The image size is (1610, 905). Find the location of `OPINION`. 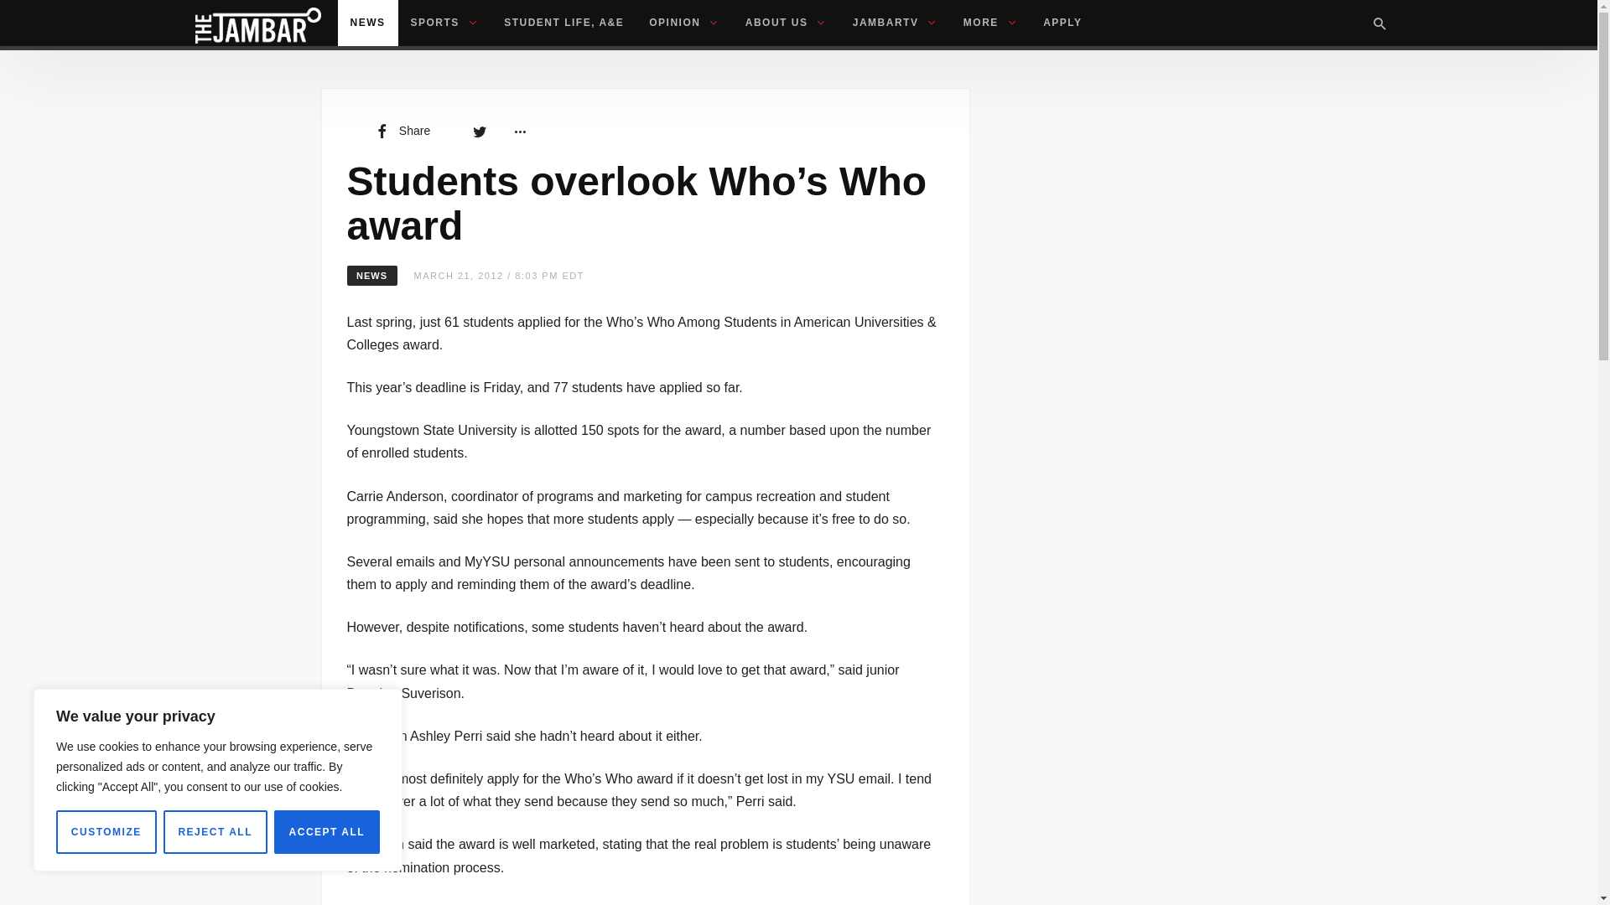

OPINION is located at coordinates (684, 23).